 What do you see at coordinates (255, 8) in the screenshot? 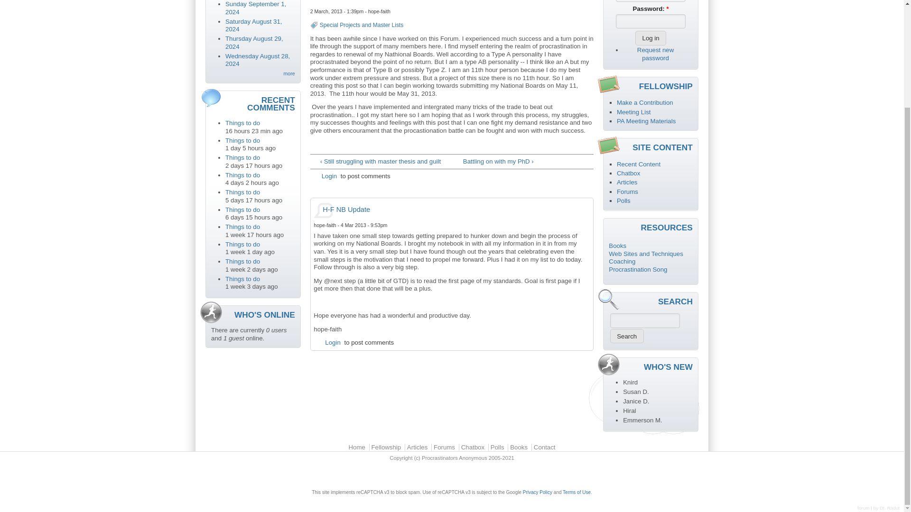
I see `1 comment` at bounding box center [255, 8].